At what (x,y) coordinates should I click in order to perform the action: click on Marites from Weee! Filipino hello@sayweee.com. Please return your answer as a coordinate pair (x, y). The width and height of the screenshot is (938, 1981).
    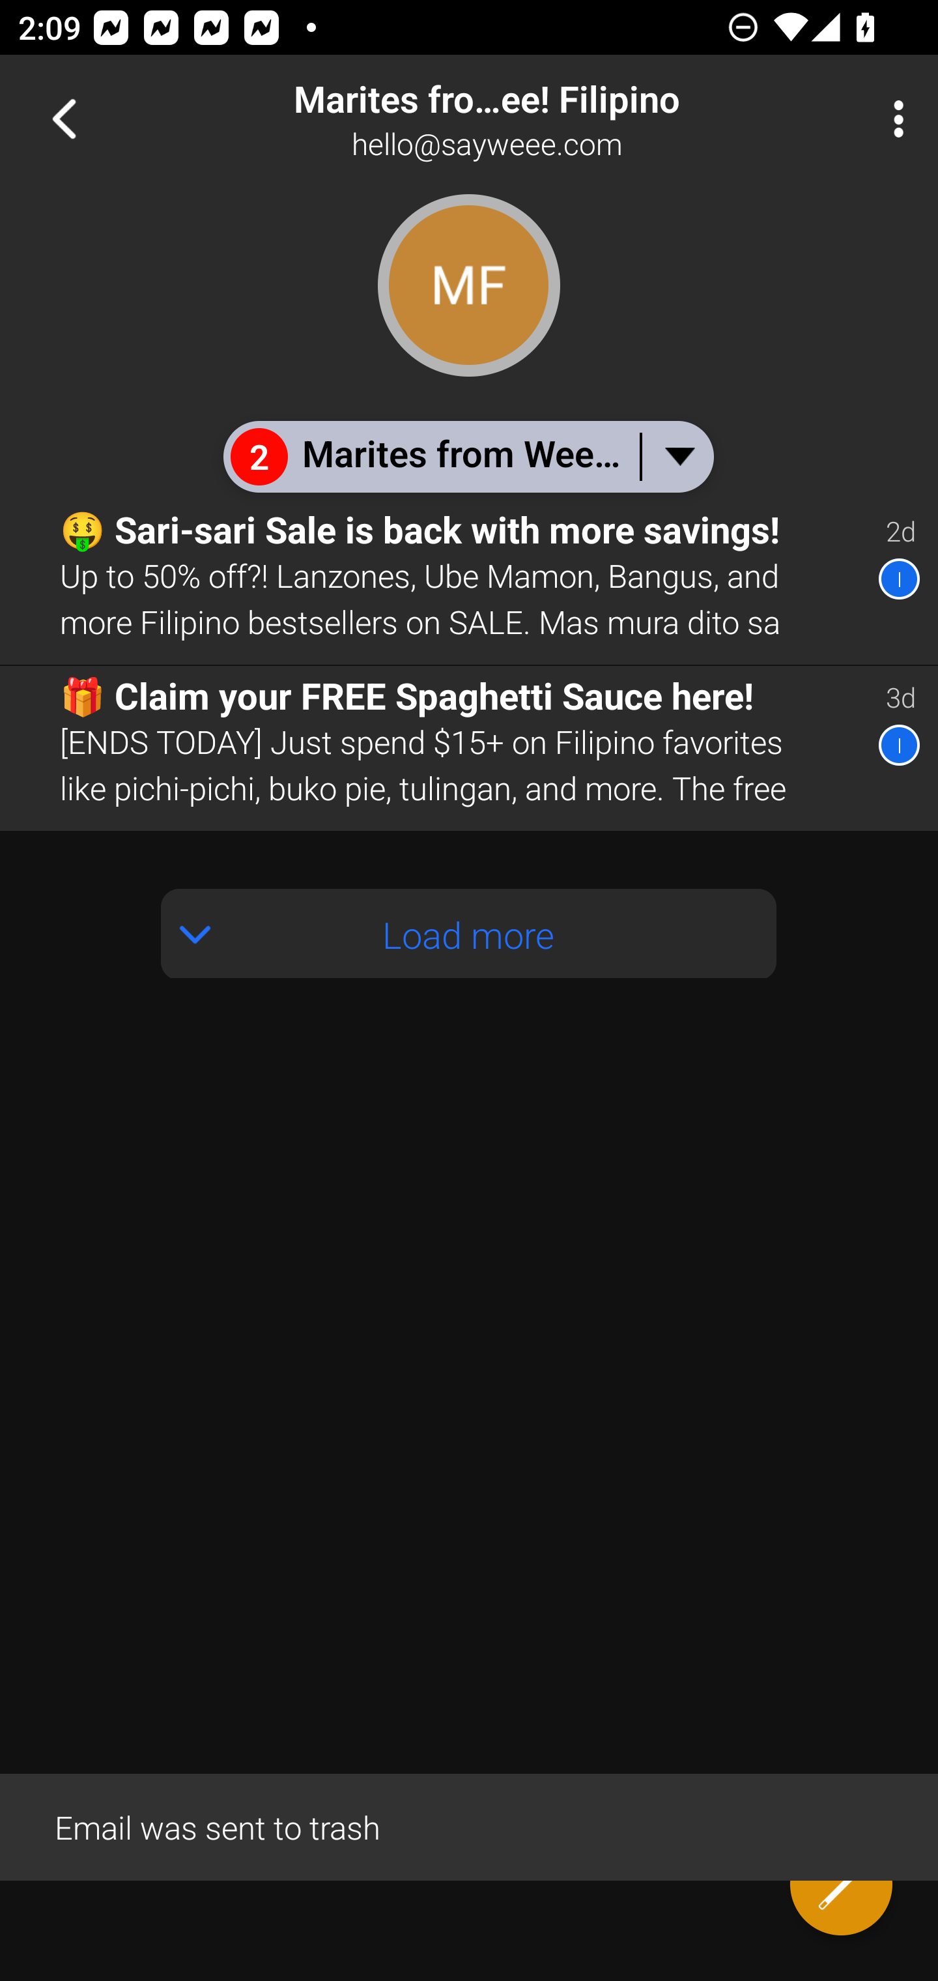
    Looking at the image, I should click on (551, 119).